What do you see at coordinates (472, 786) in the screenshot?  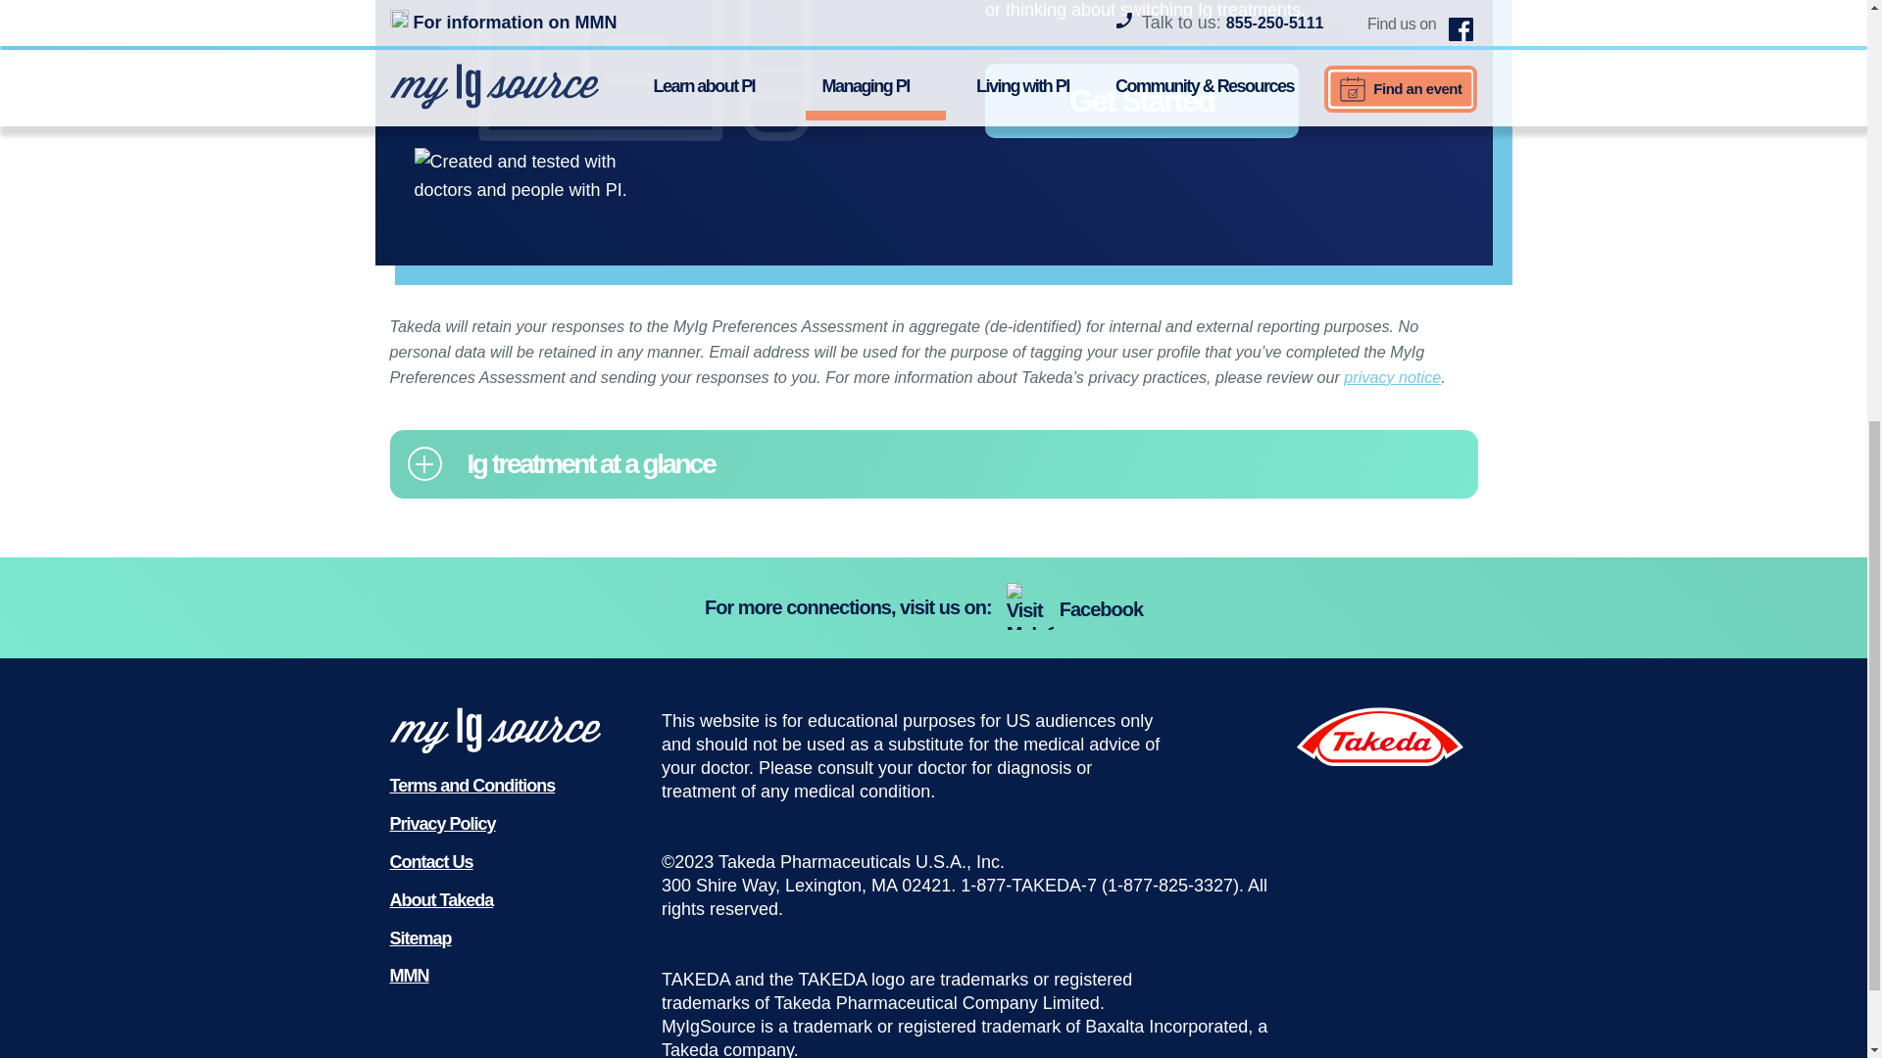 I see `Terms and Conditions` at bounding box center [472, 786].